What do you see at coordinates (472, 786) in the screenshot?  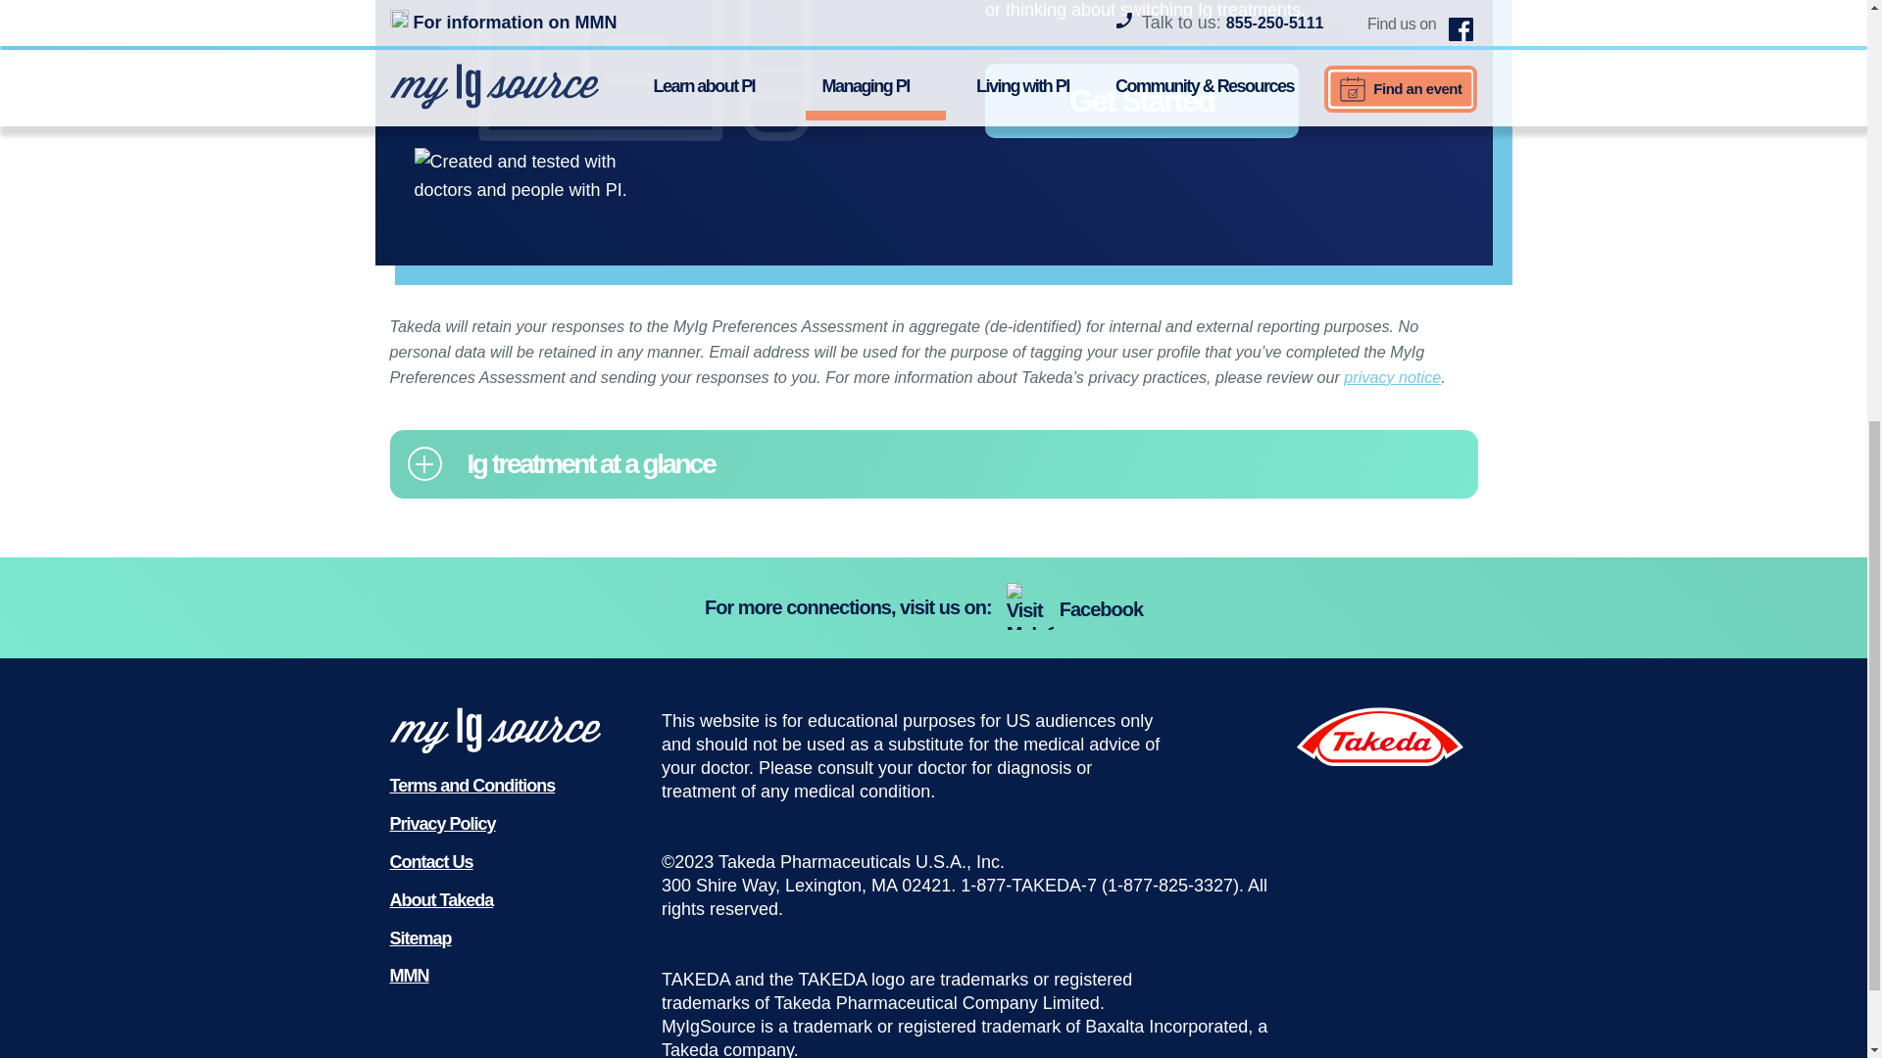 I see `Terms and Conditions` at bounding box center [472, 786].